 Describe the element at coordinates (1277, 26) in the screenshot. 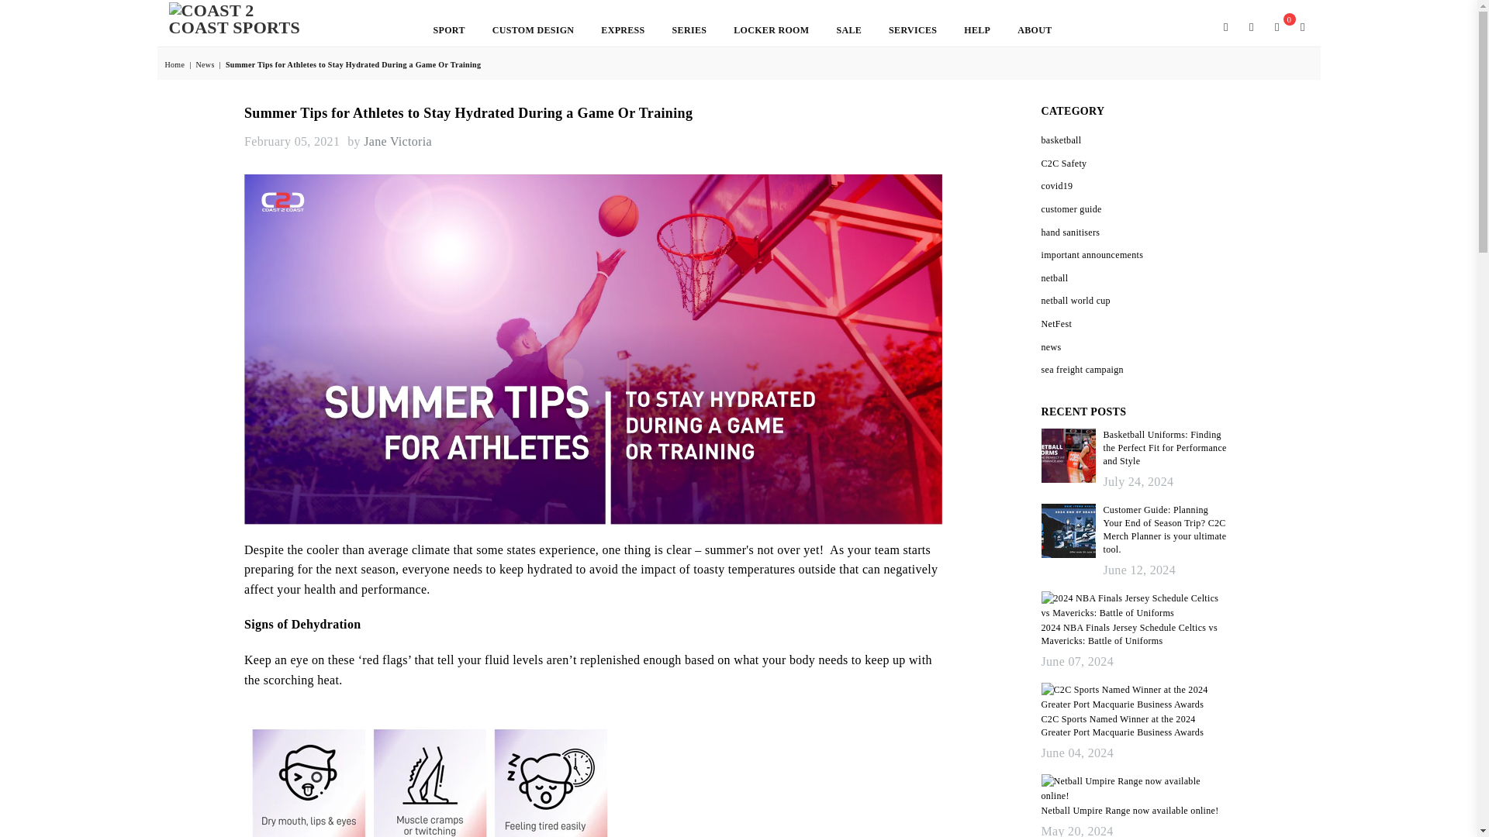

I see `MY CART` at that location.